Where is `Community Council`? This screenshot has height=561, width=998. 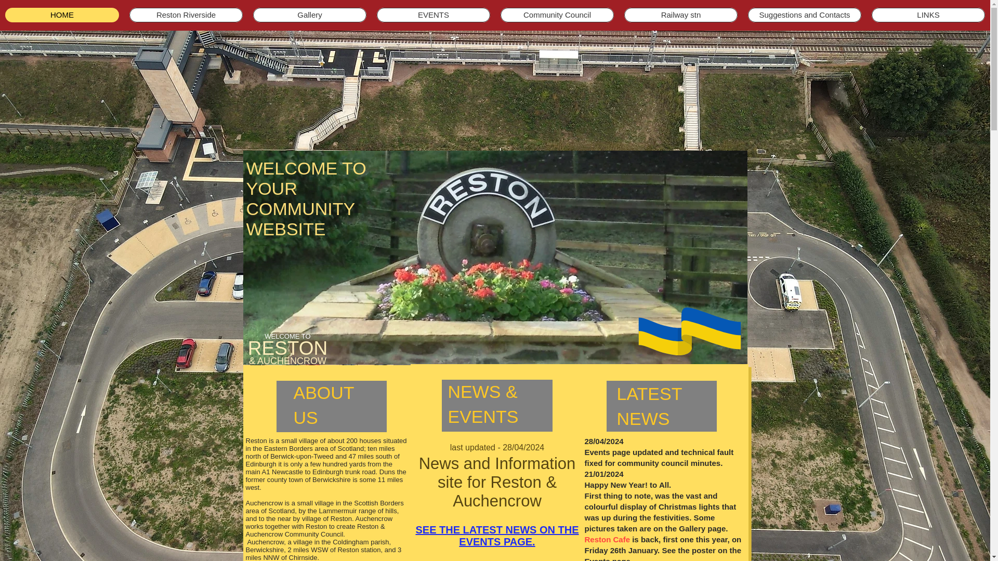
Community Council is located at coordinates (557, 15).